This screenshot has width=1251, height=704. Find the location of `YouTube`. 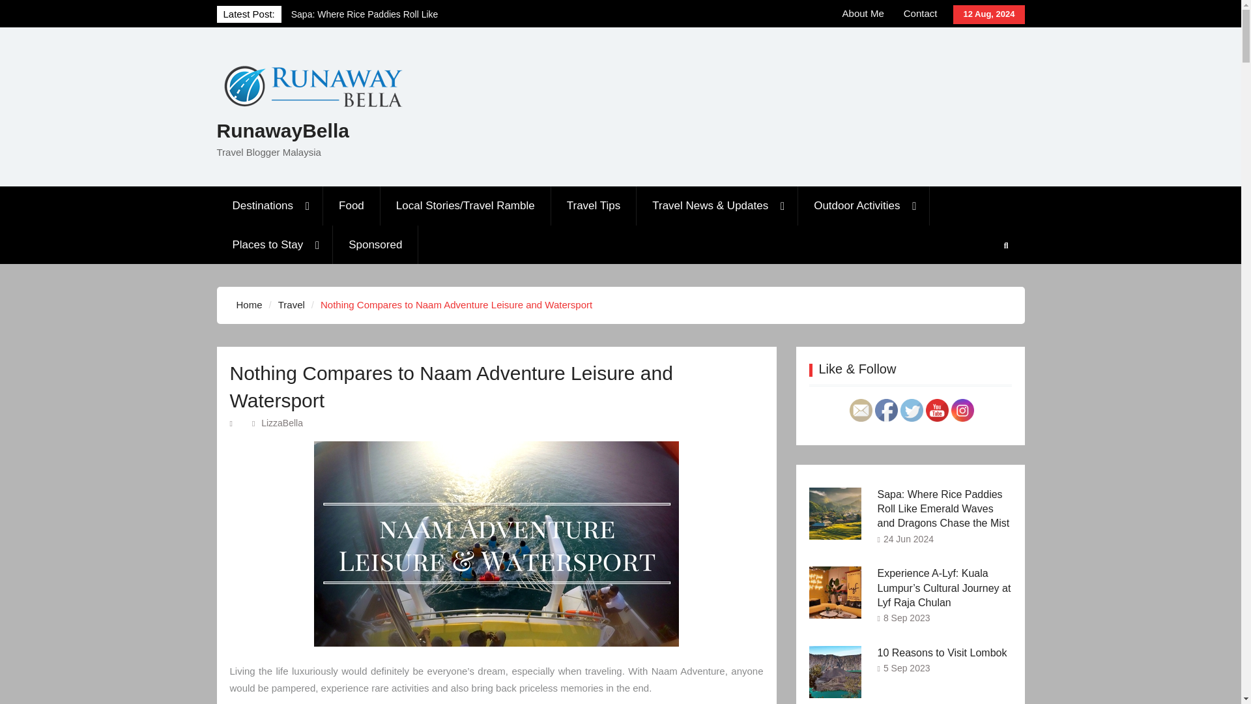

YouTube is located at coordinates (937, 410).